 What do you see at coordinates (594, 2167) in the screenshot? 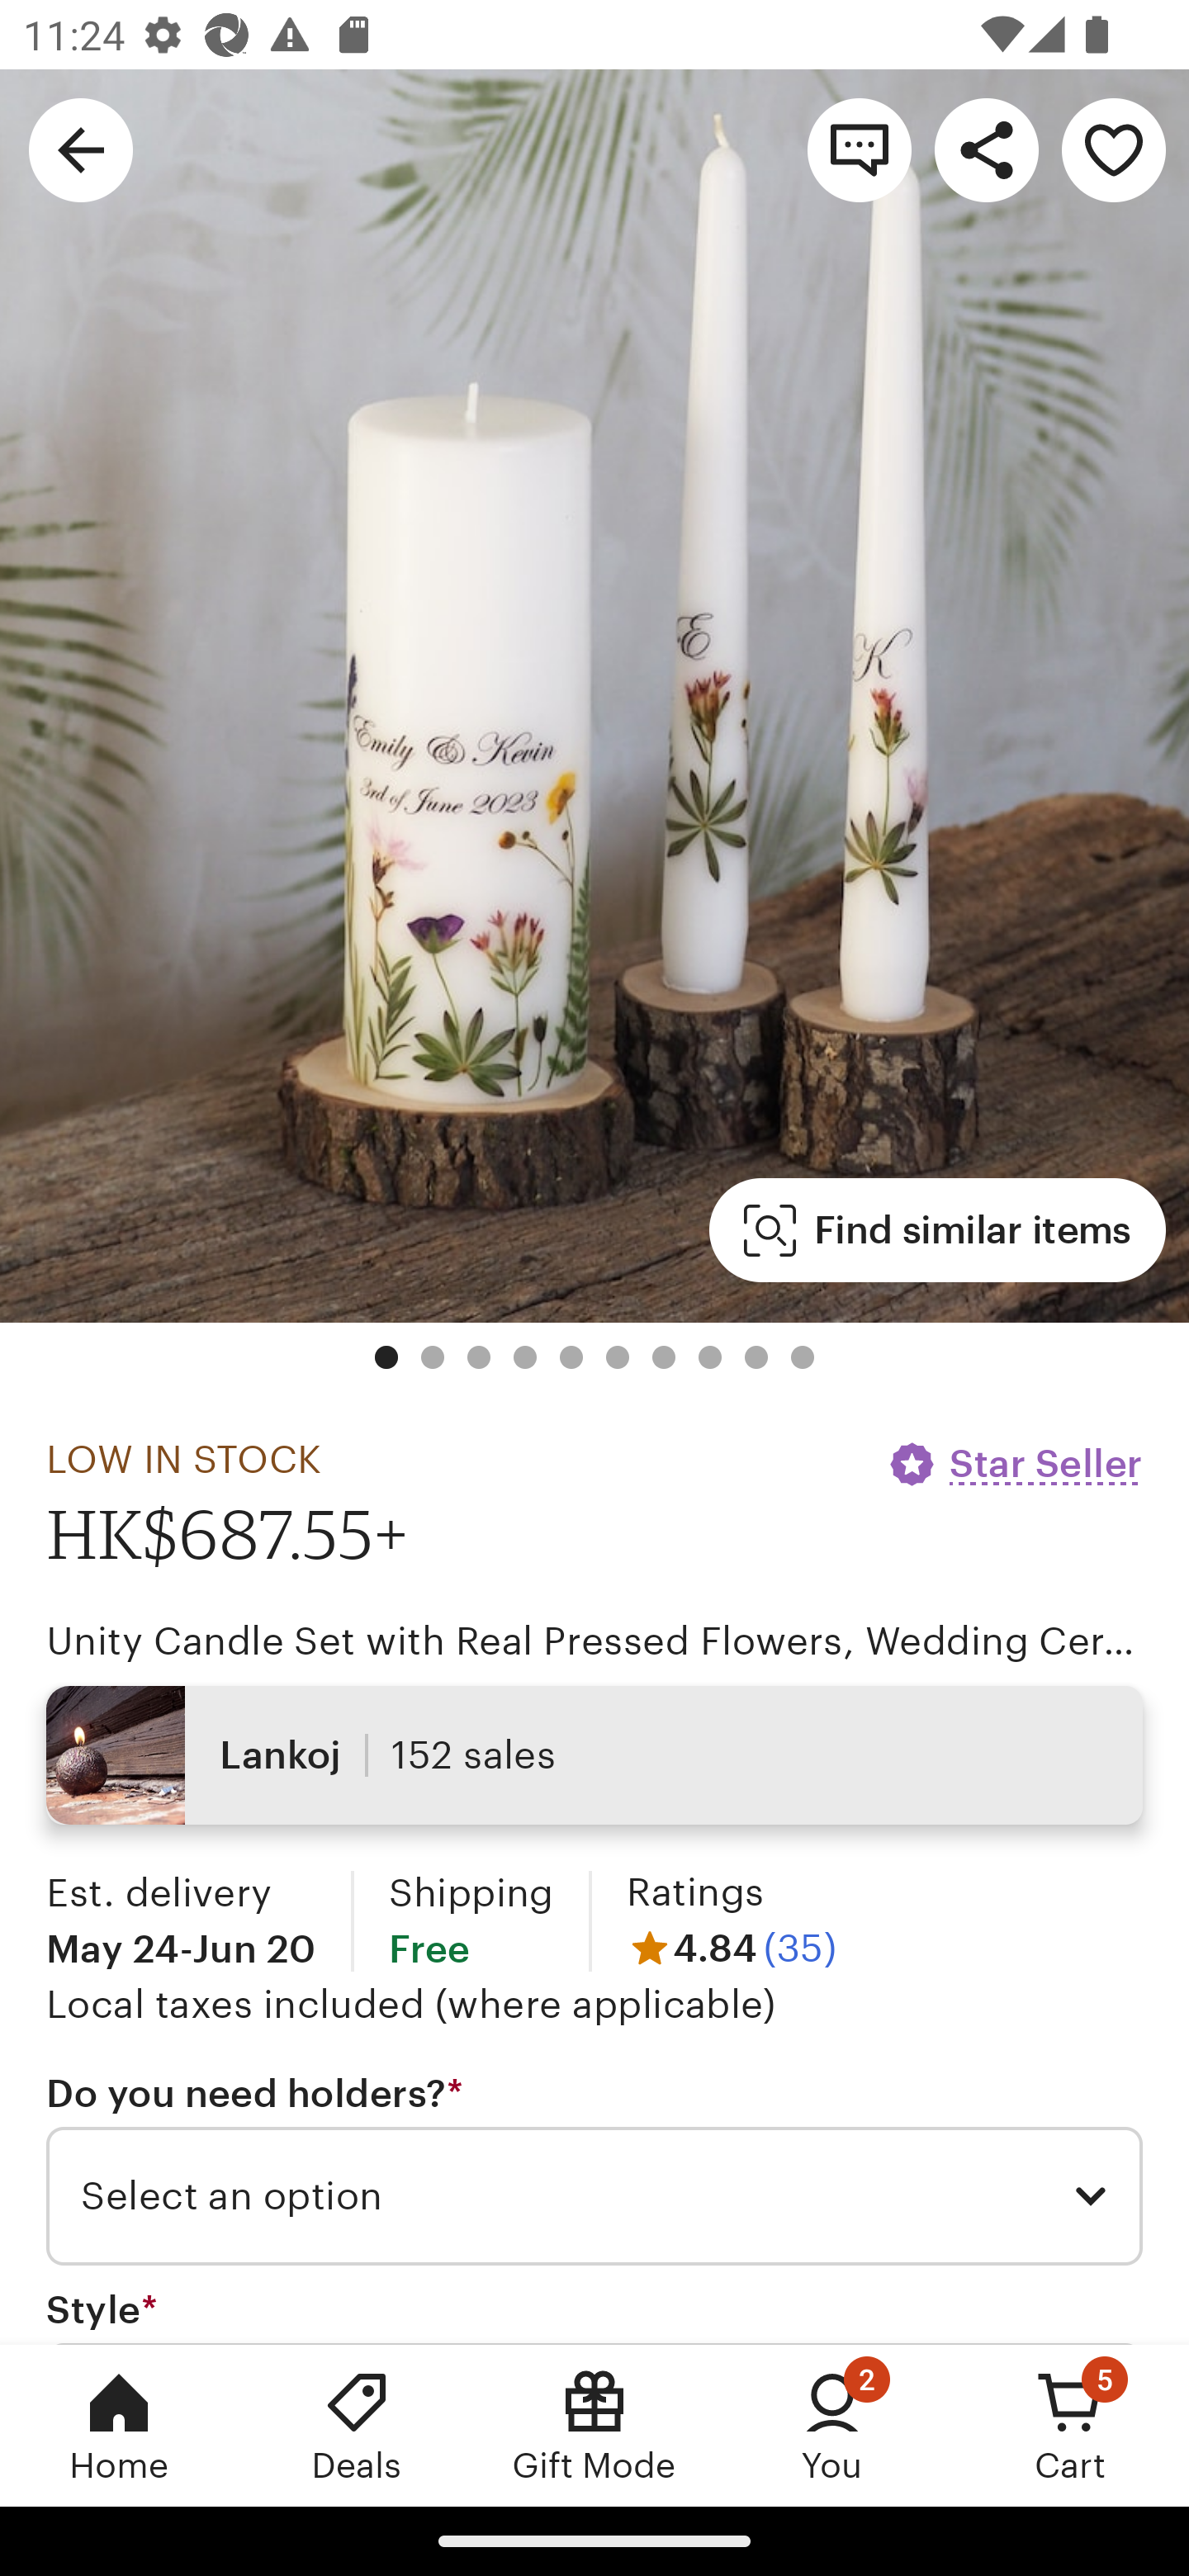
I see `Do you need holders? * Required Select an option` at bounding box center [594, 2167].